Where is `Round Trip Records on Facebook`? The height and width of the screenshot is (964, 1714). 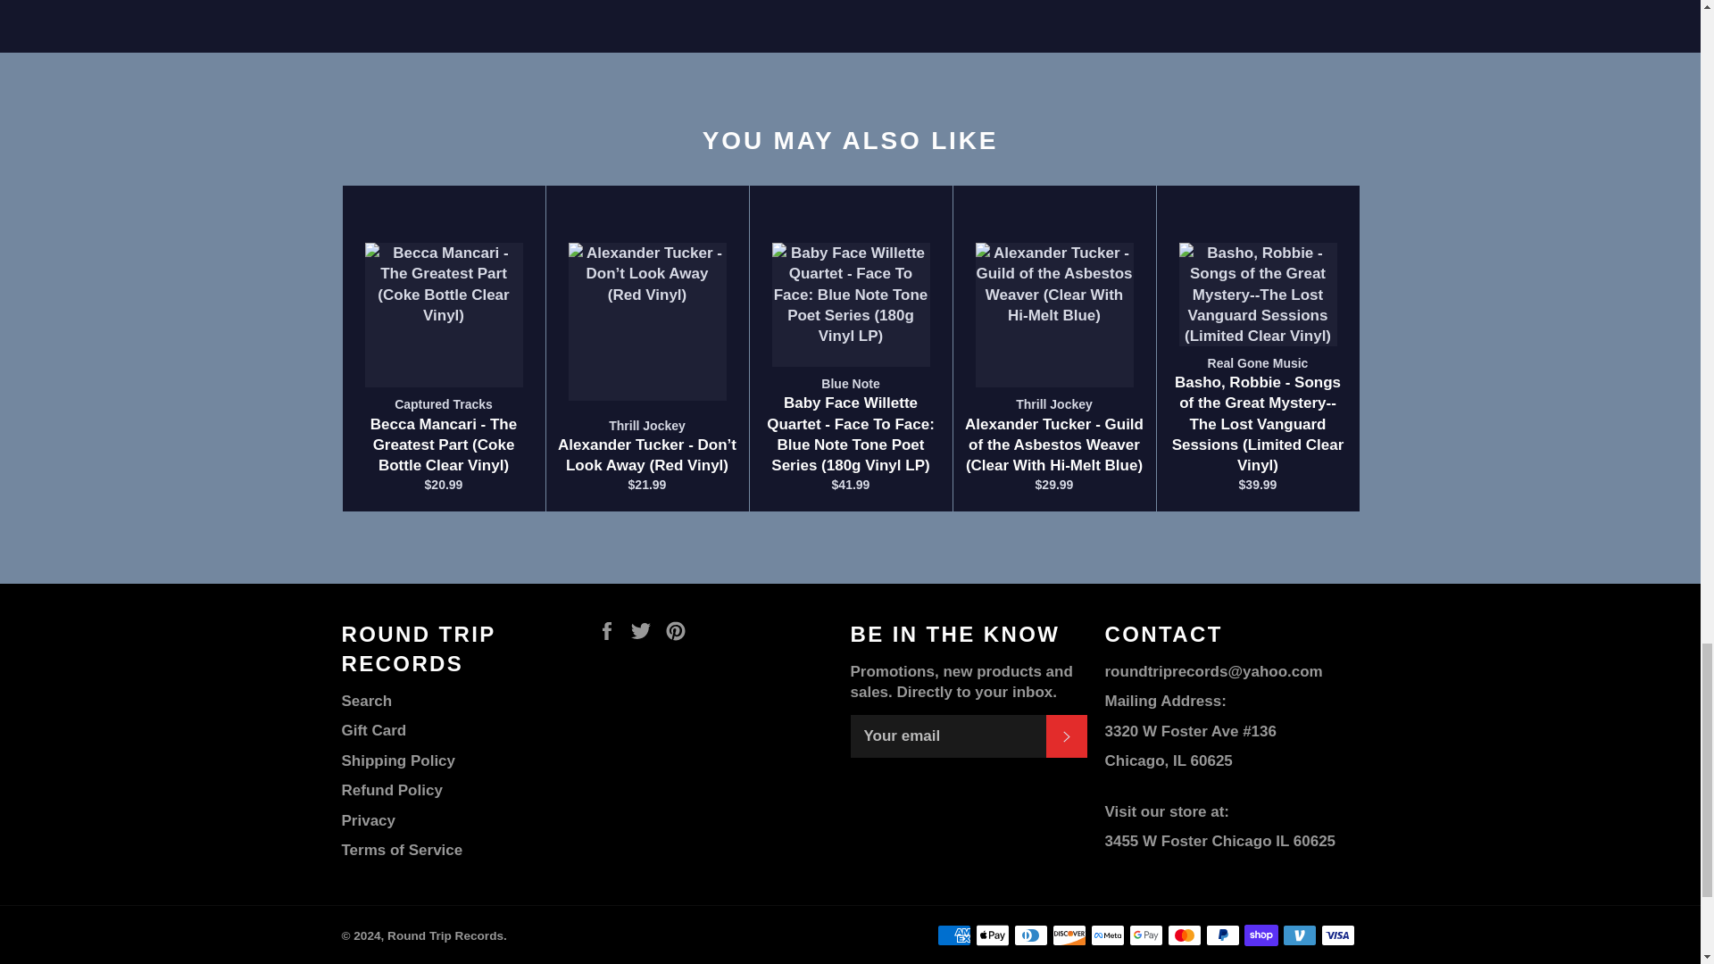
Round Trip Records on Facebook is located at coordinates (612, 630).